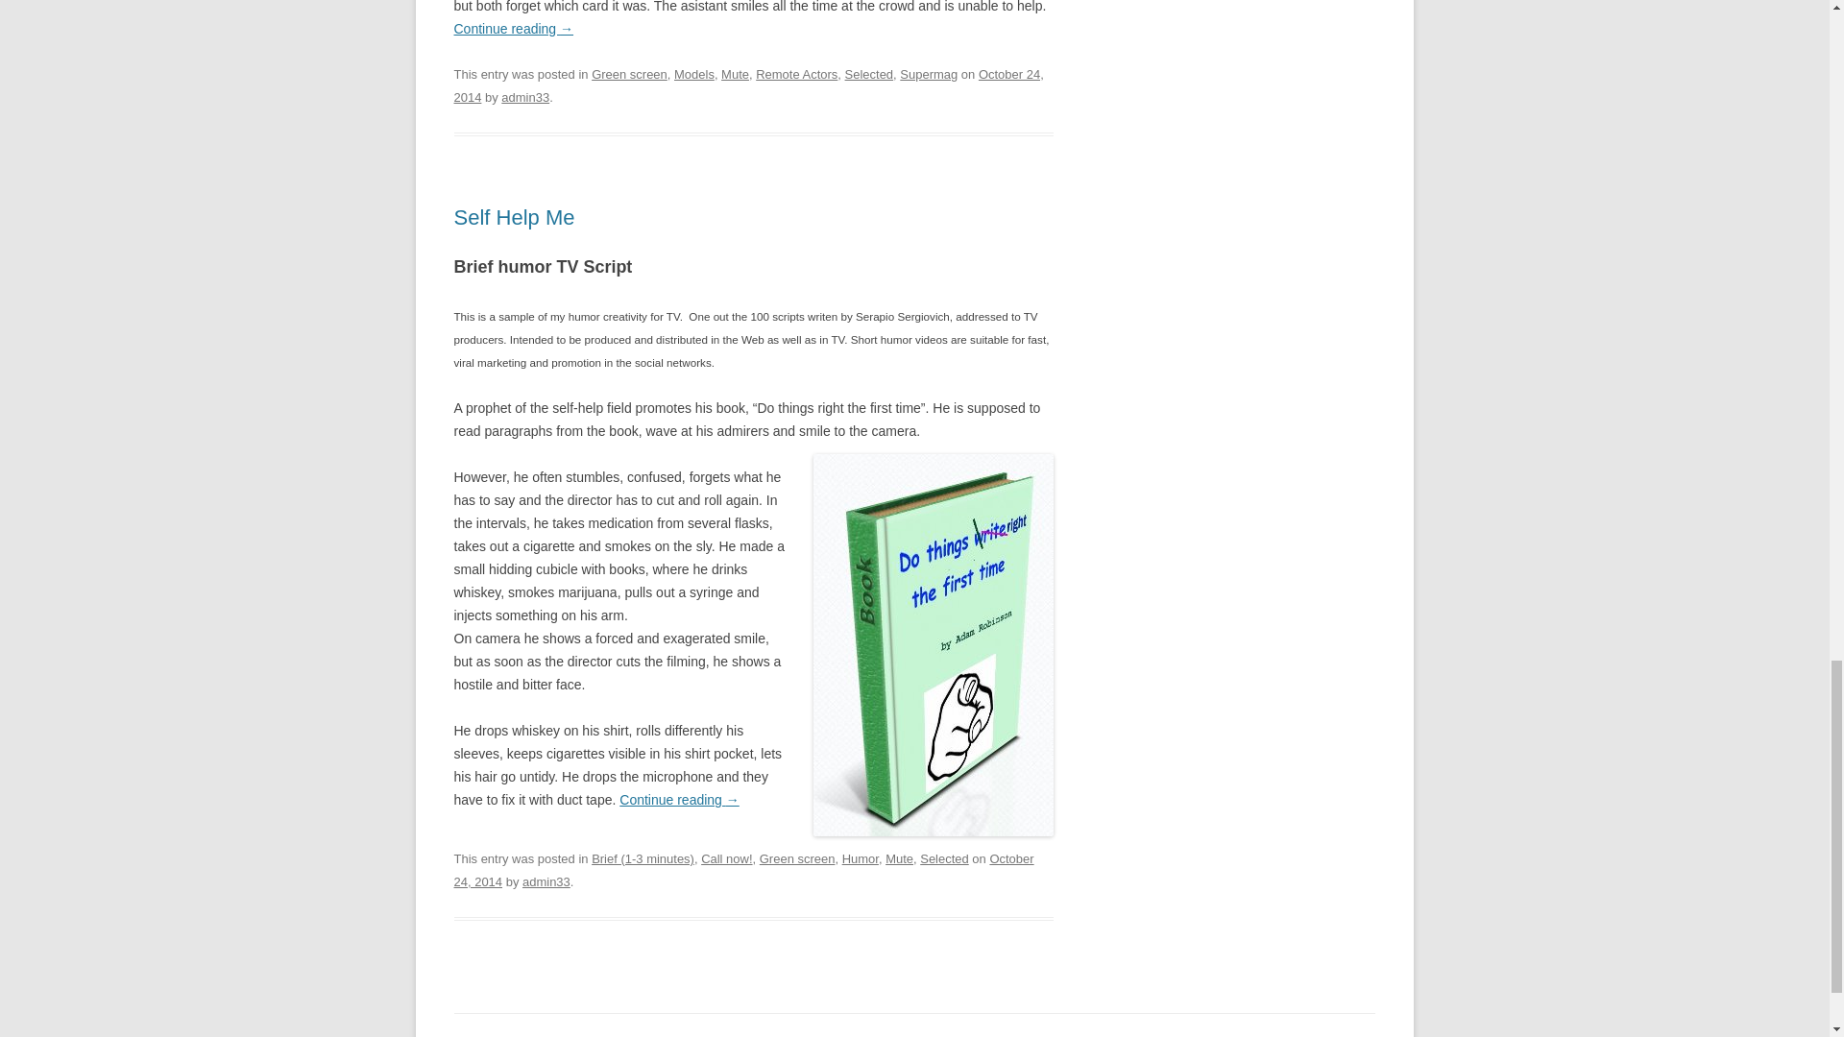  What do you see at coordinates (796, 75) in the screenshot?
I see `Remote Actors` at bounding box center [796, 75].